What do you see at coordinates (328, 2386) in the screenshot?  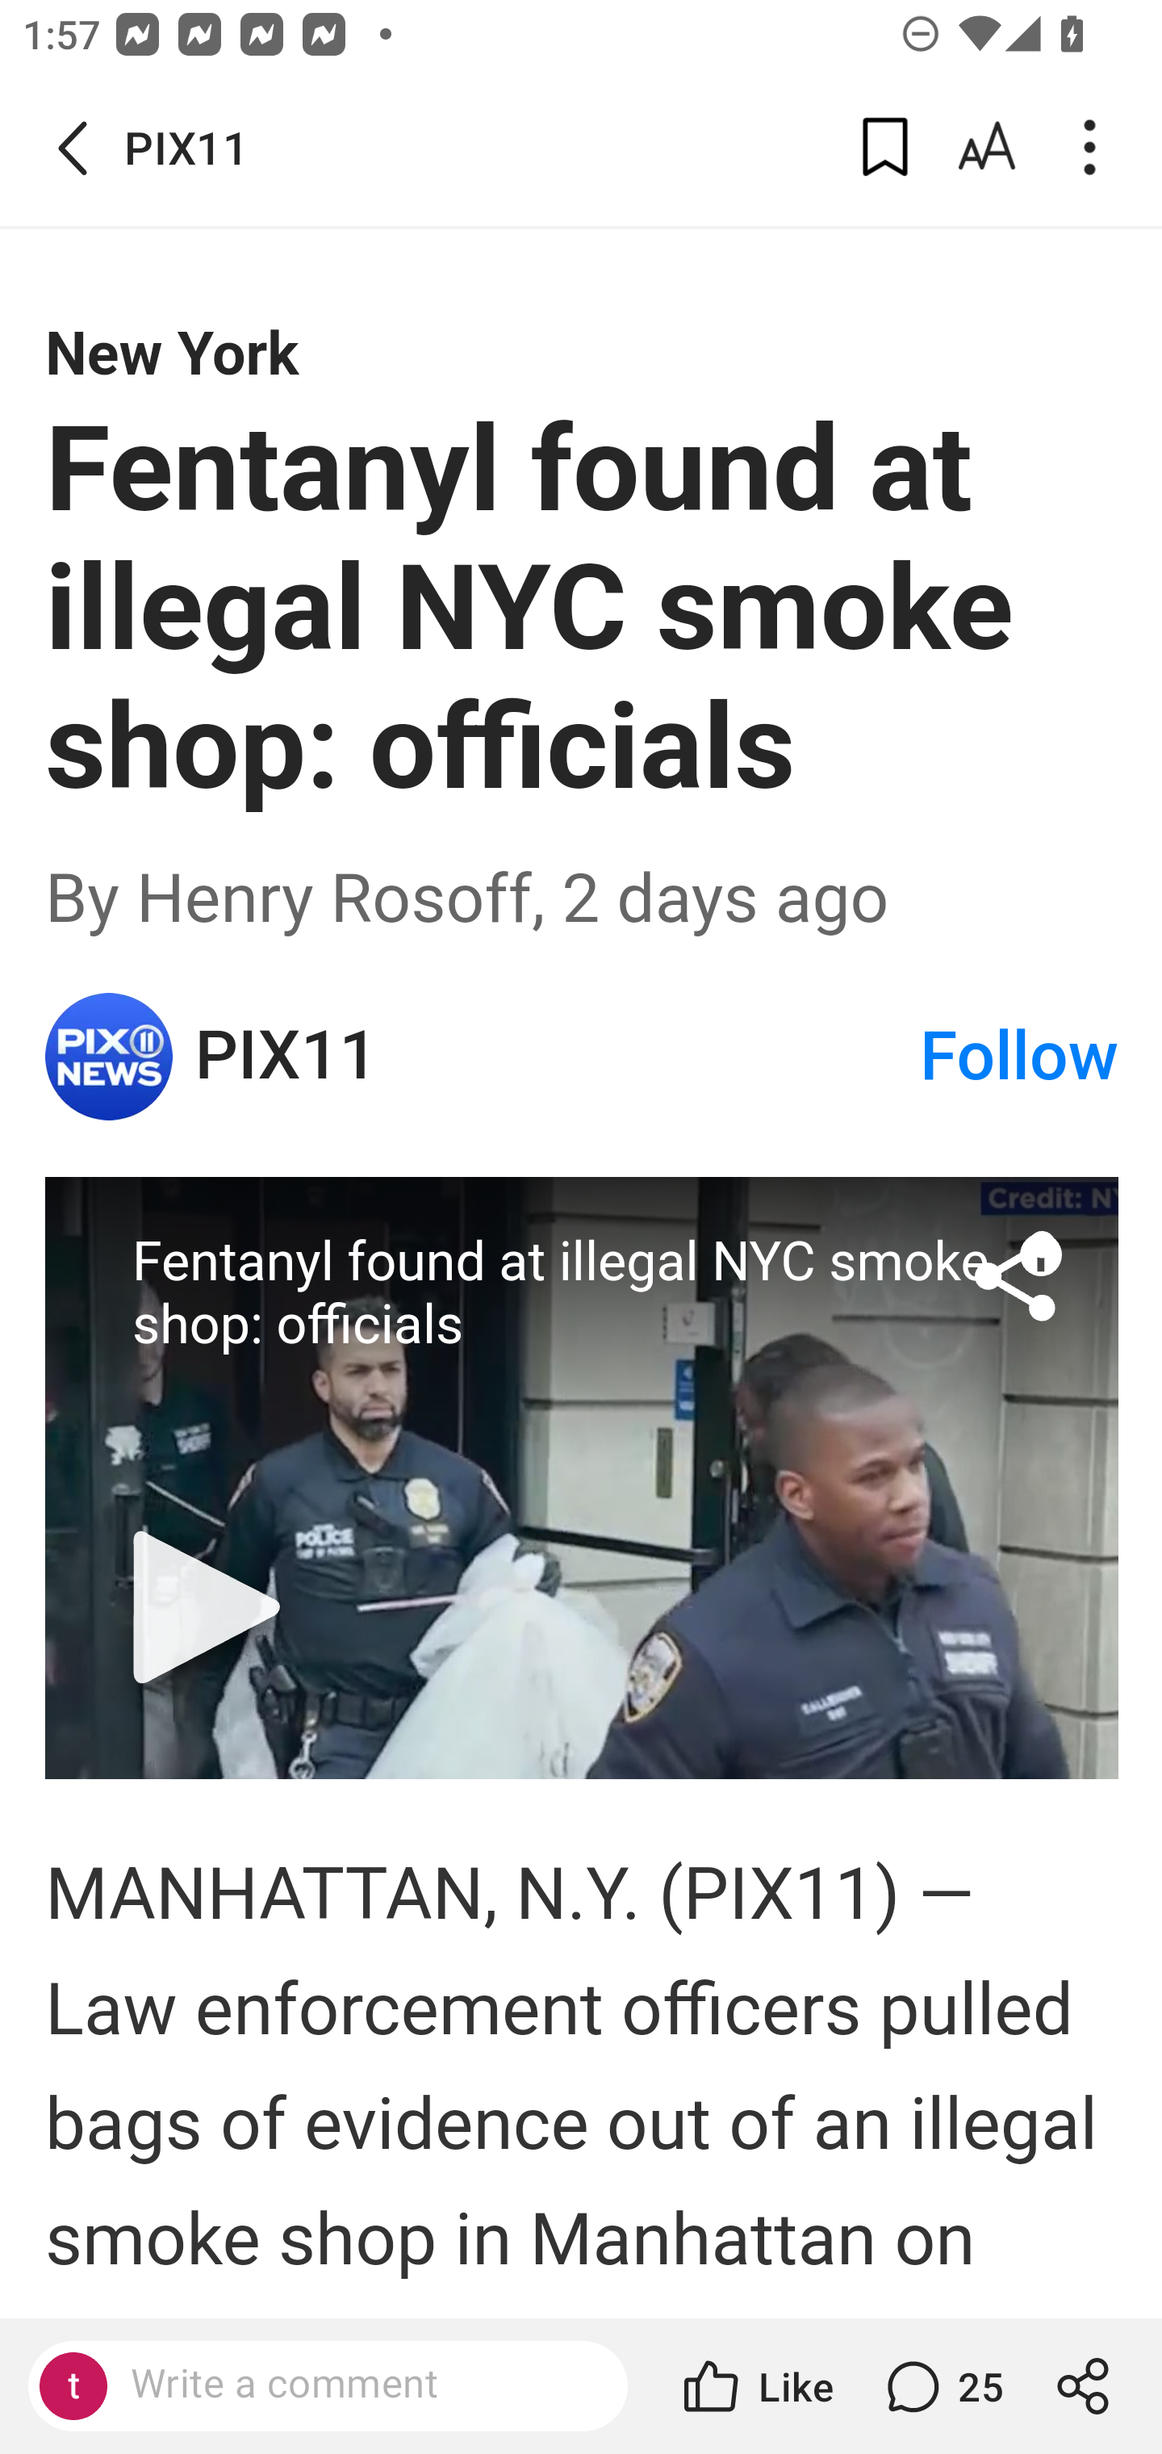 I see `Write a comment` at bounding box center [328, 2386].